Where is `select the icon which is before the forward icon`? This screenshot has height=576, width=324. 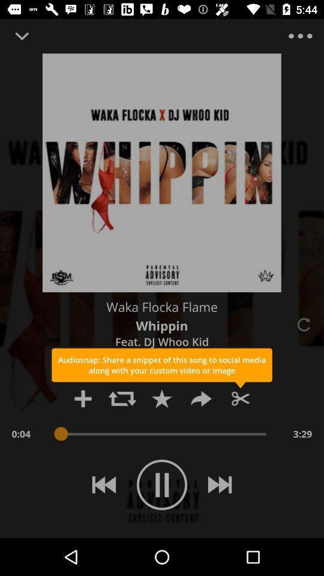
select the icon which is before the forward icon is located at coordinates (162, 398).